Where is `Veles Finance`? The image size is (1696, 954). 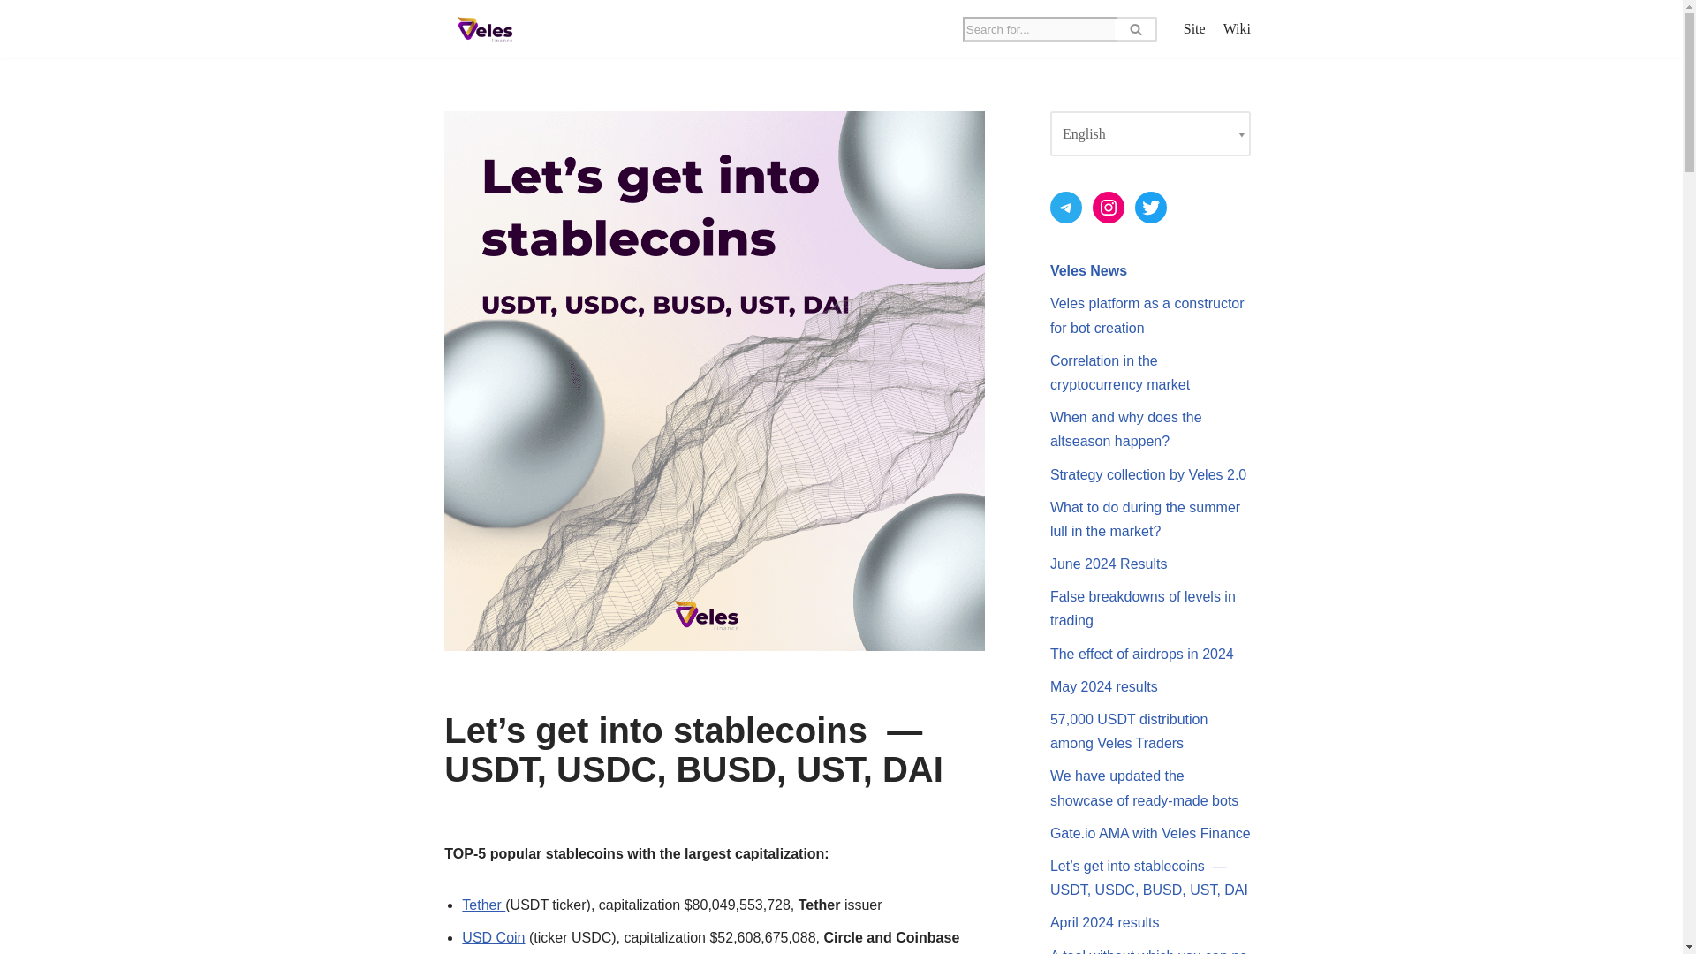 Veles Finance is located at coordinates (484, 28).